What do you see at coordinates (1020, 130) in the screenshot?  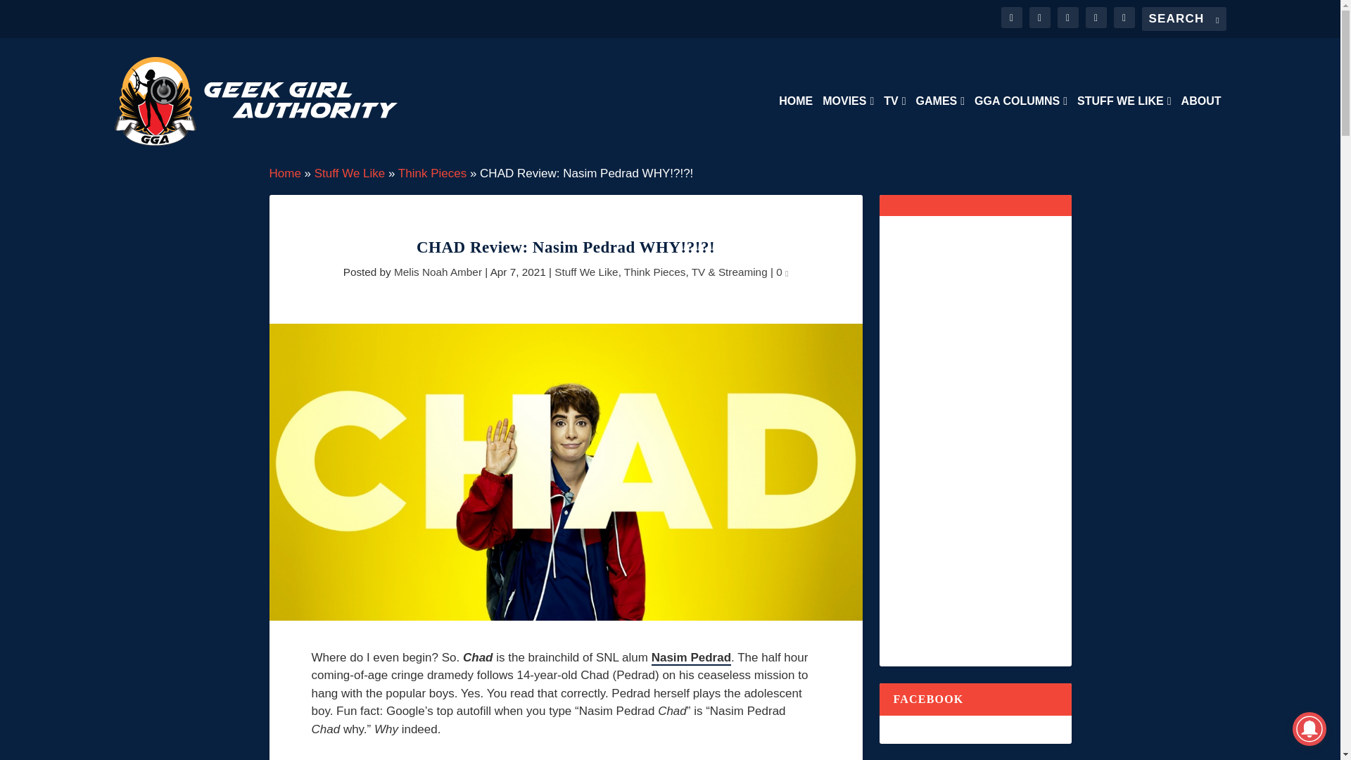 I see `GGA COLUMNS` at bounding box center [1020, 130].